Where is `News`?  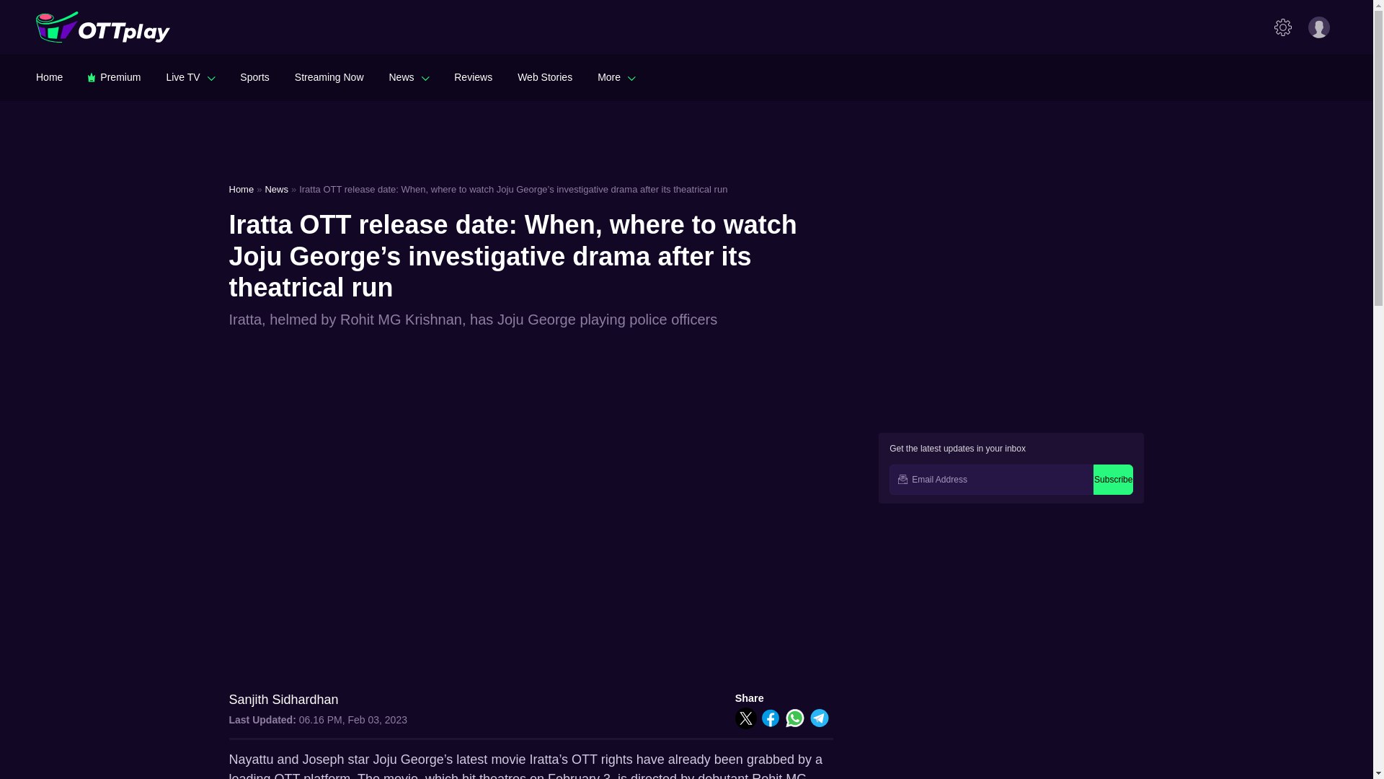 News is located at coordinates (409, 76).